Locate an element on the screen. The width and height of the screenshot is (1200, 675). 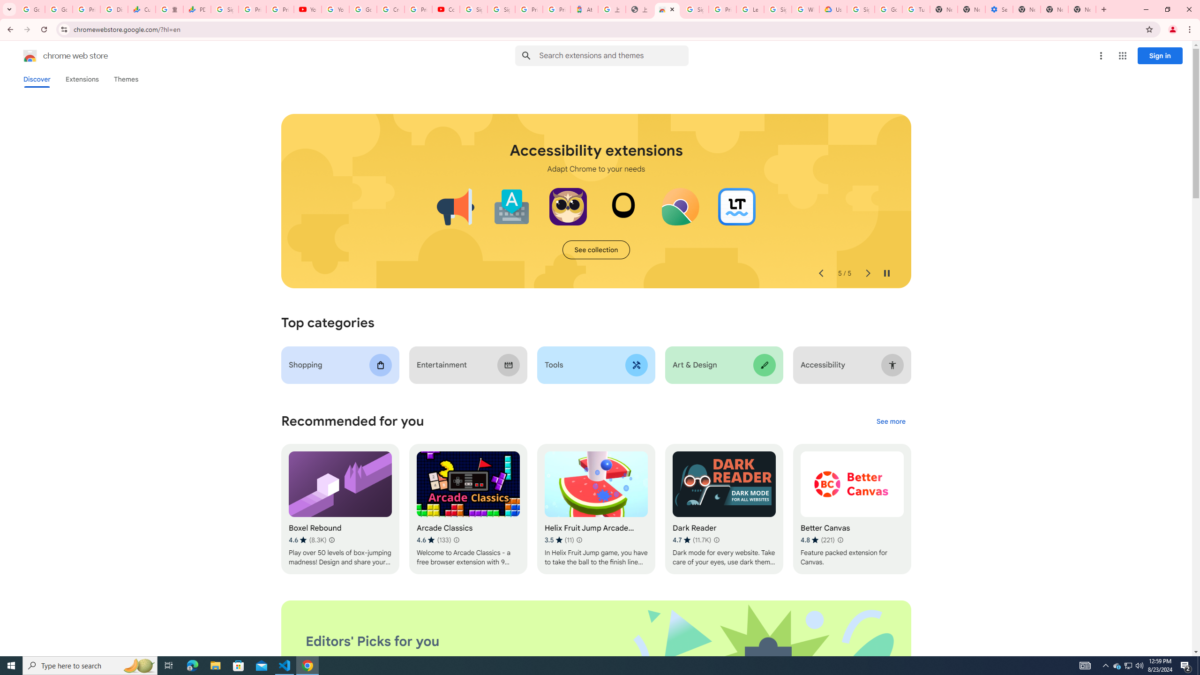
Learn more about results and reviews "Boxel Rebound" is located at coordinates (332, 540).